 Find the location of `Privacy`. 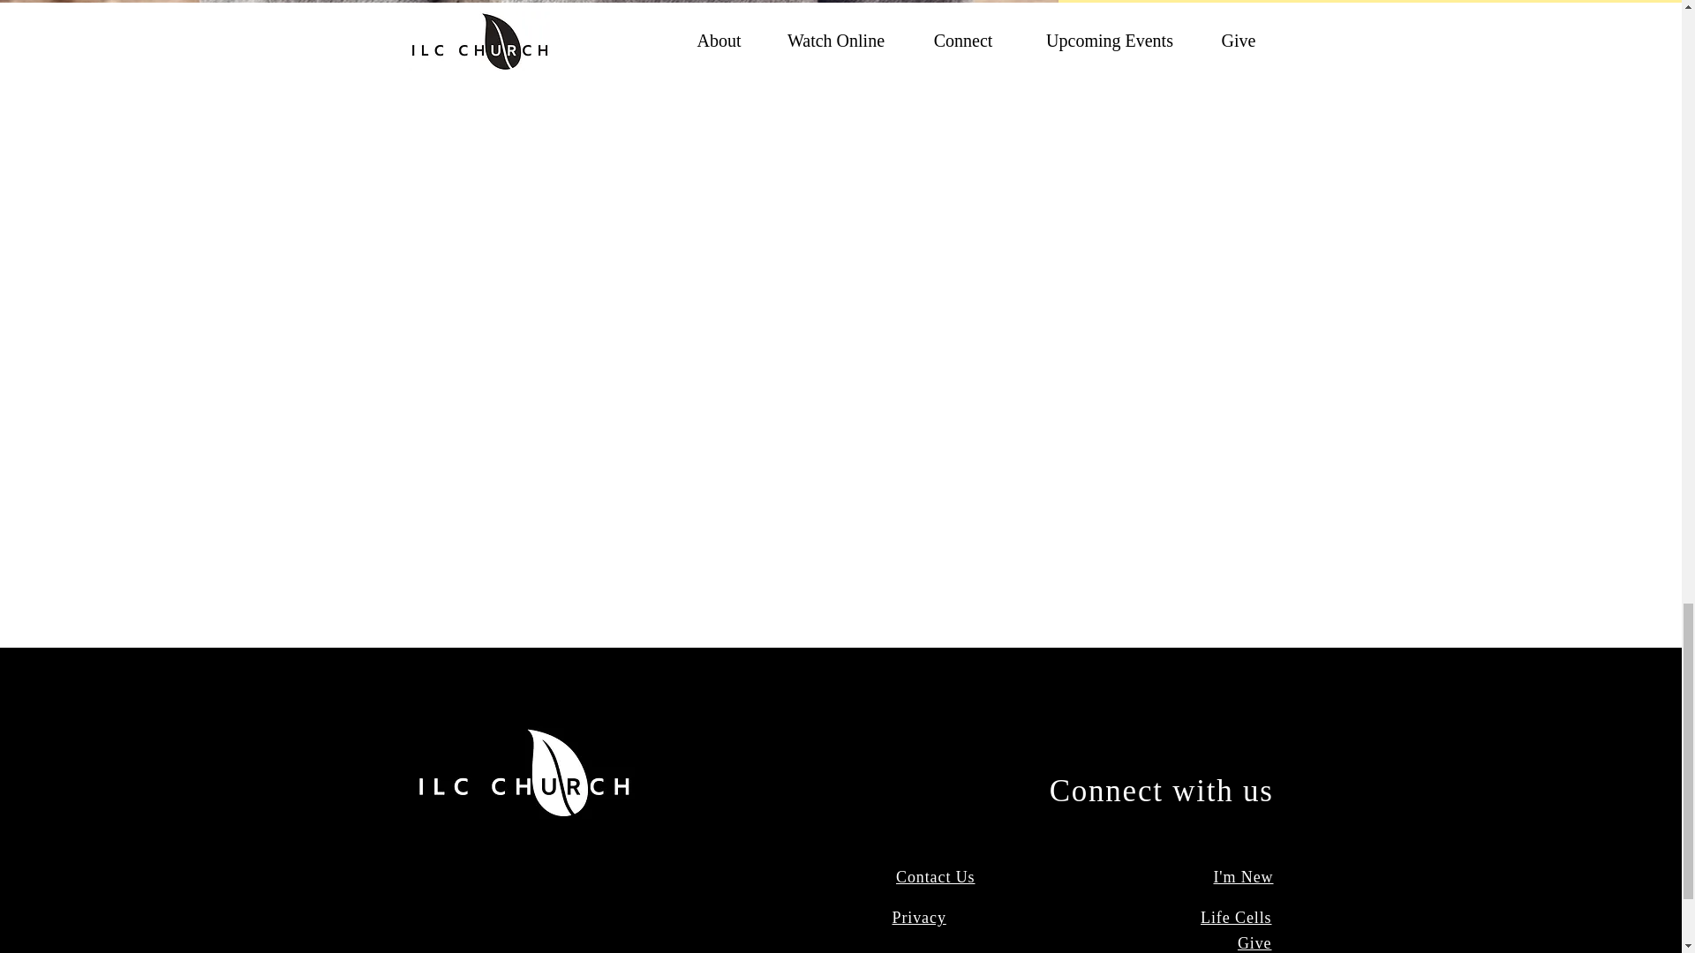

Privacy is located at coordinates (918, 918).